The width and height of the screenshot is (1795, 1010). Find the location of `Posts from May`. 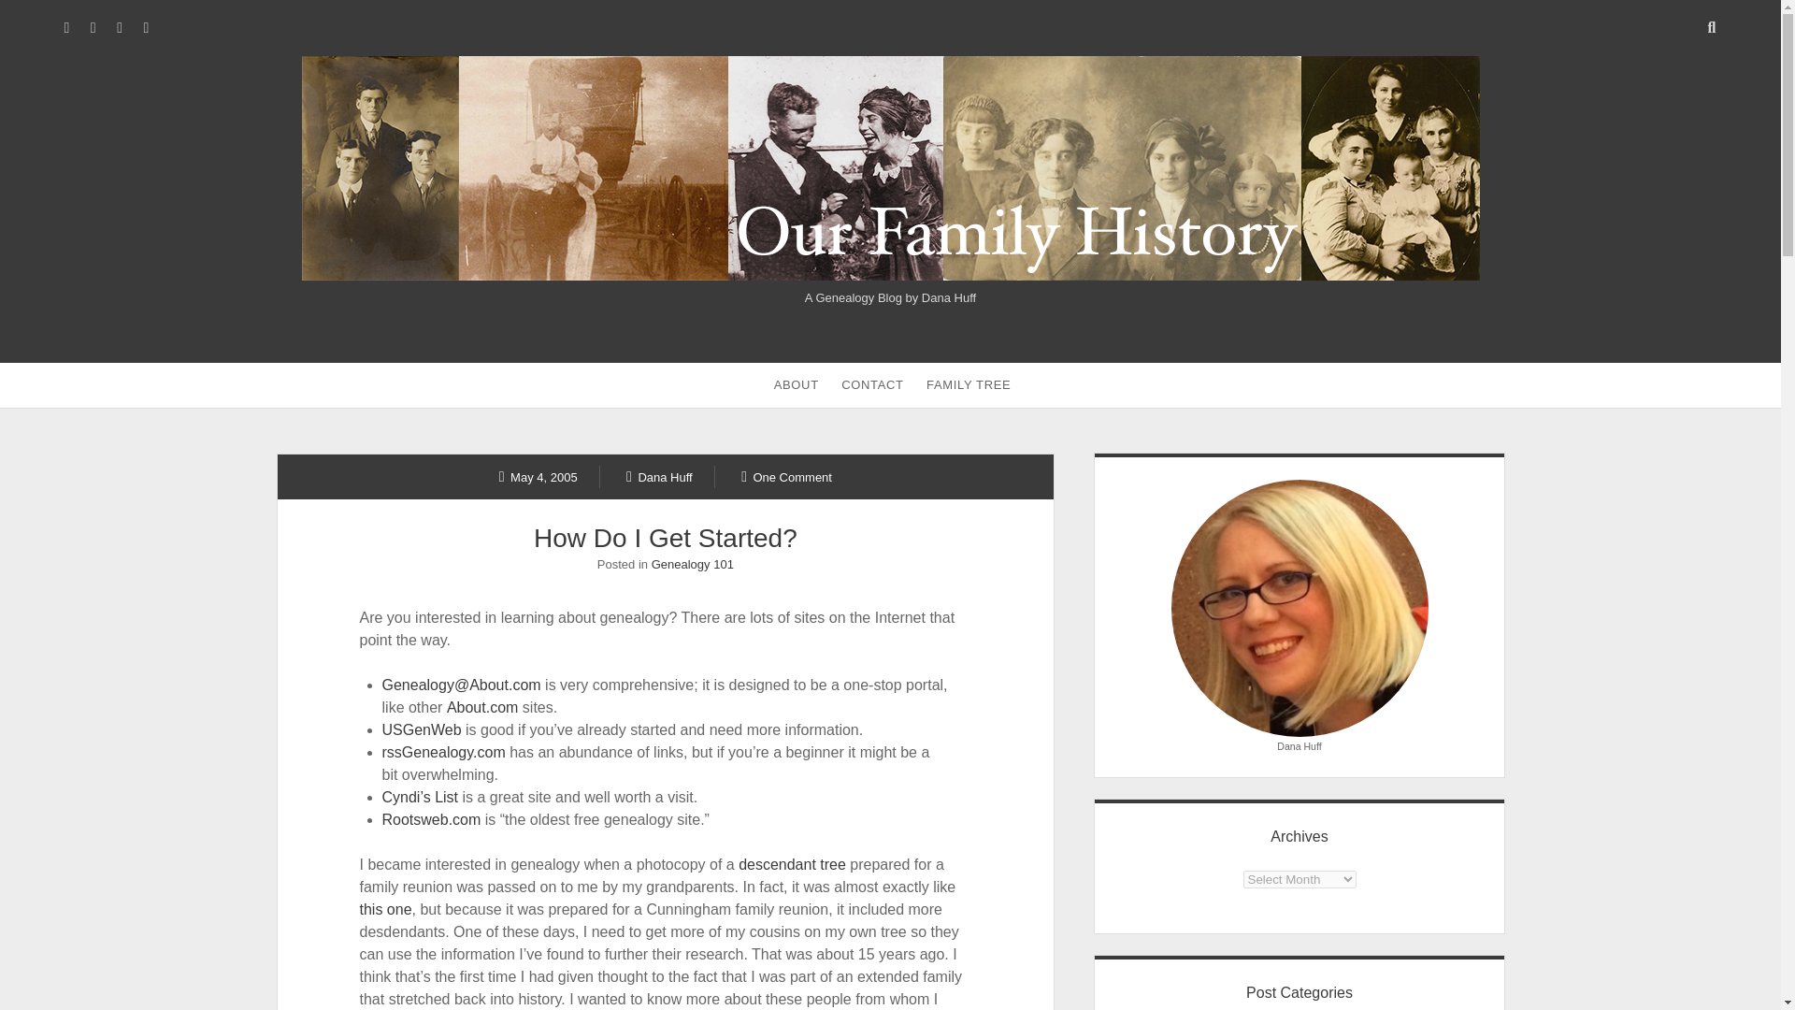

Posts from May is located at coordinates (538, 477).